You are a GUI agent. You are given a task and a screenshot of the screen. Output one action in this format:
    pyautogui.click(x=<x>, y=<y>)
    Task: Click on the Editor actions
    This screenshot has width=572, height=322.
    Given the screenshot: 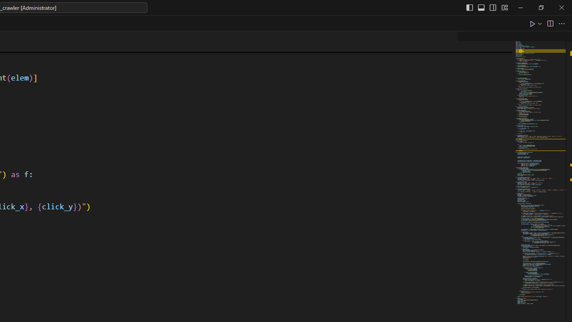 What is the action you would take?
    pyautogui.click(x=548, y=23)
    